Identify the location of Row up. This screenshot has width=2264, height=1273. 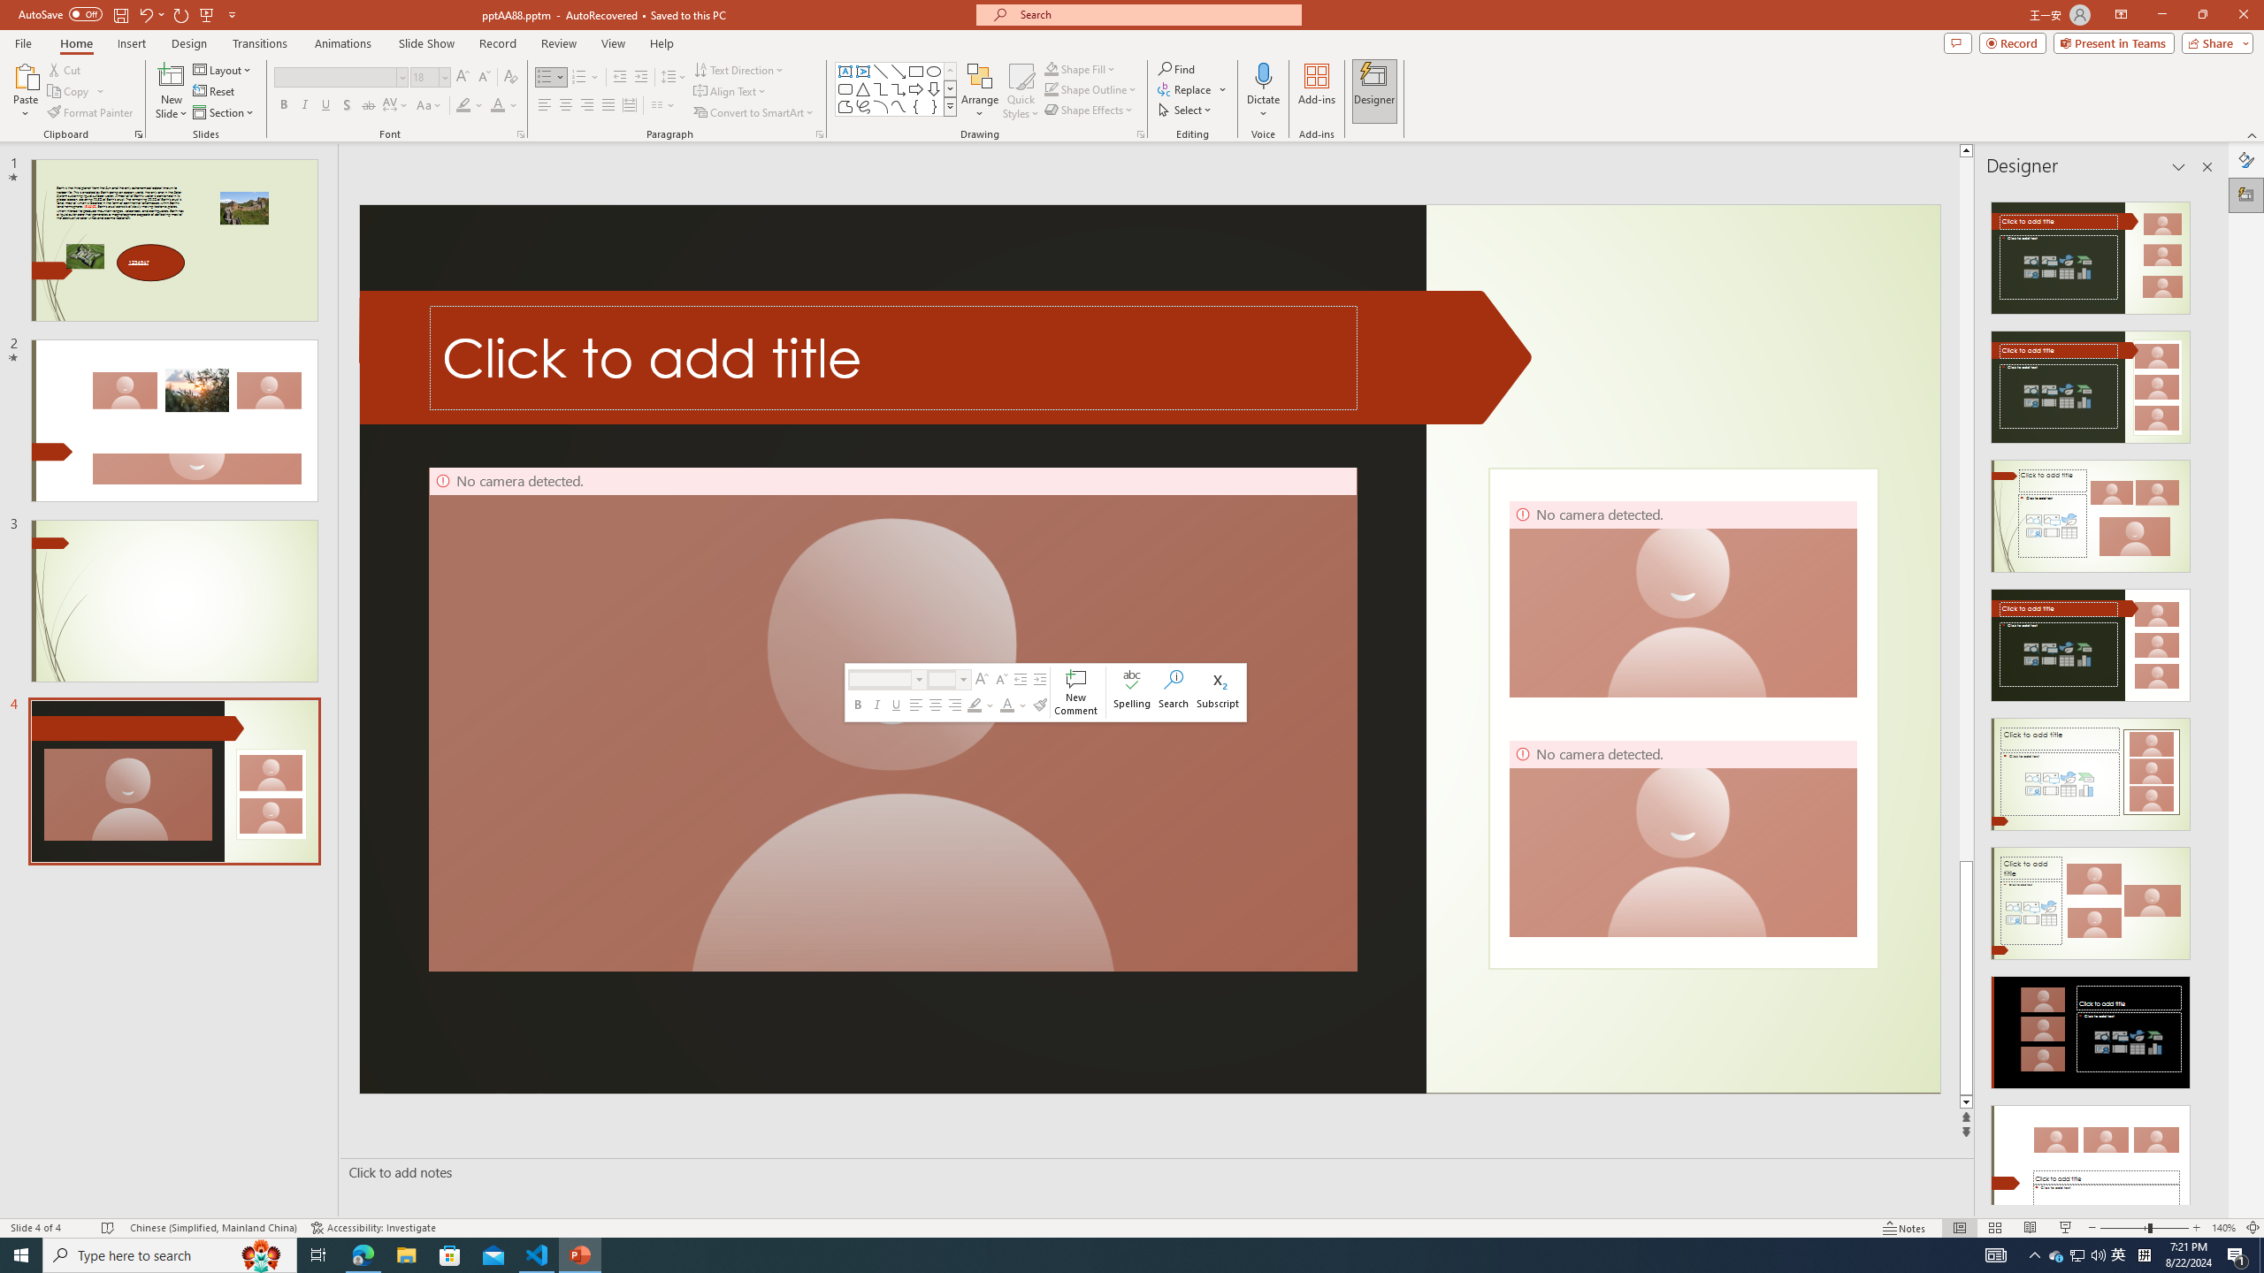
(950, 71).